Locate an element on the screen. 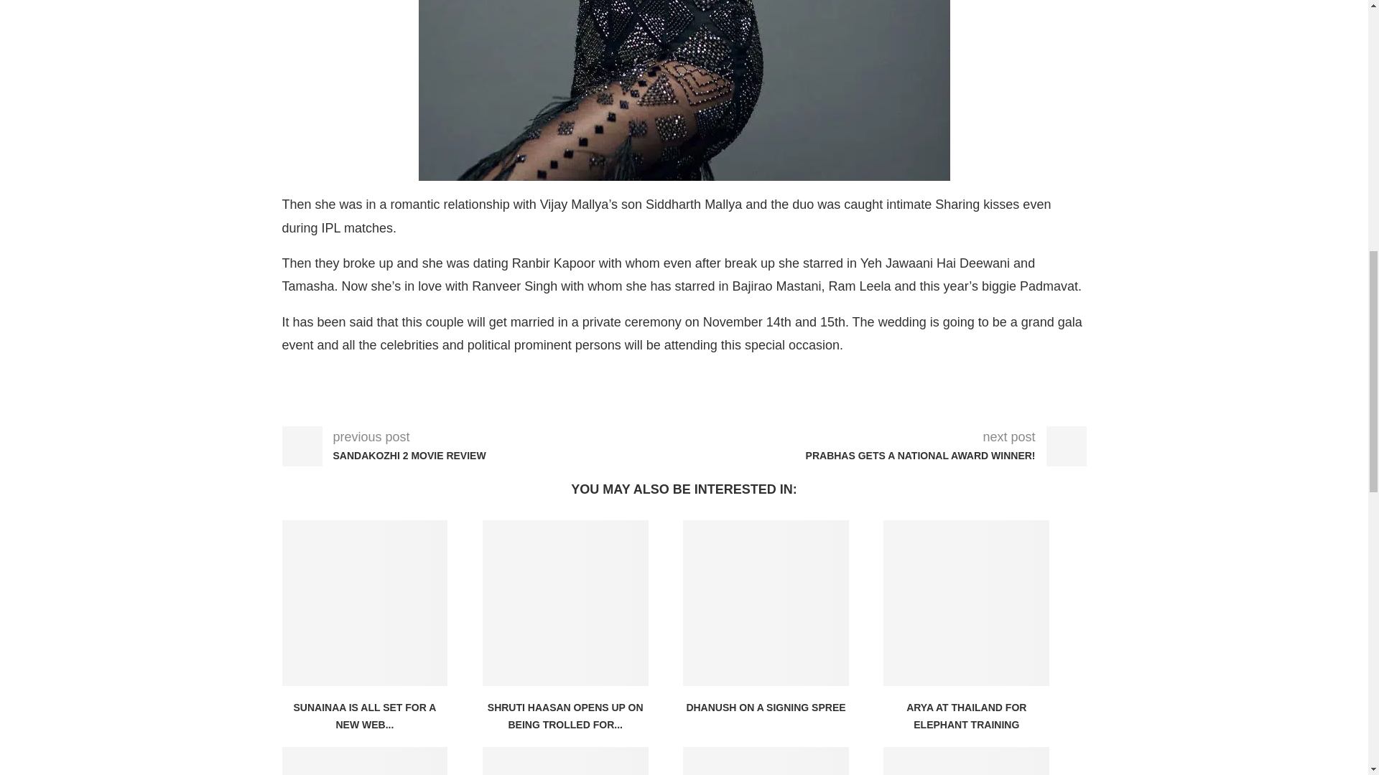 This screenshot has width=1379, height=775. When is Deepika getting hitched? 2 is located at coordinates (684, 90).